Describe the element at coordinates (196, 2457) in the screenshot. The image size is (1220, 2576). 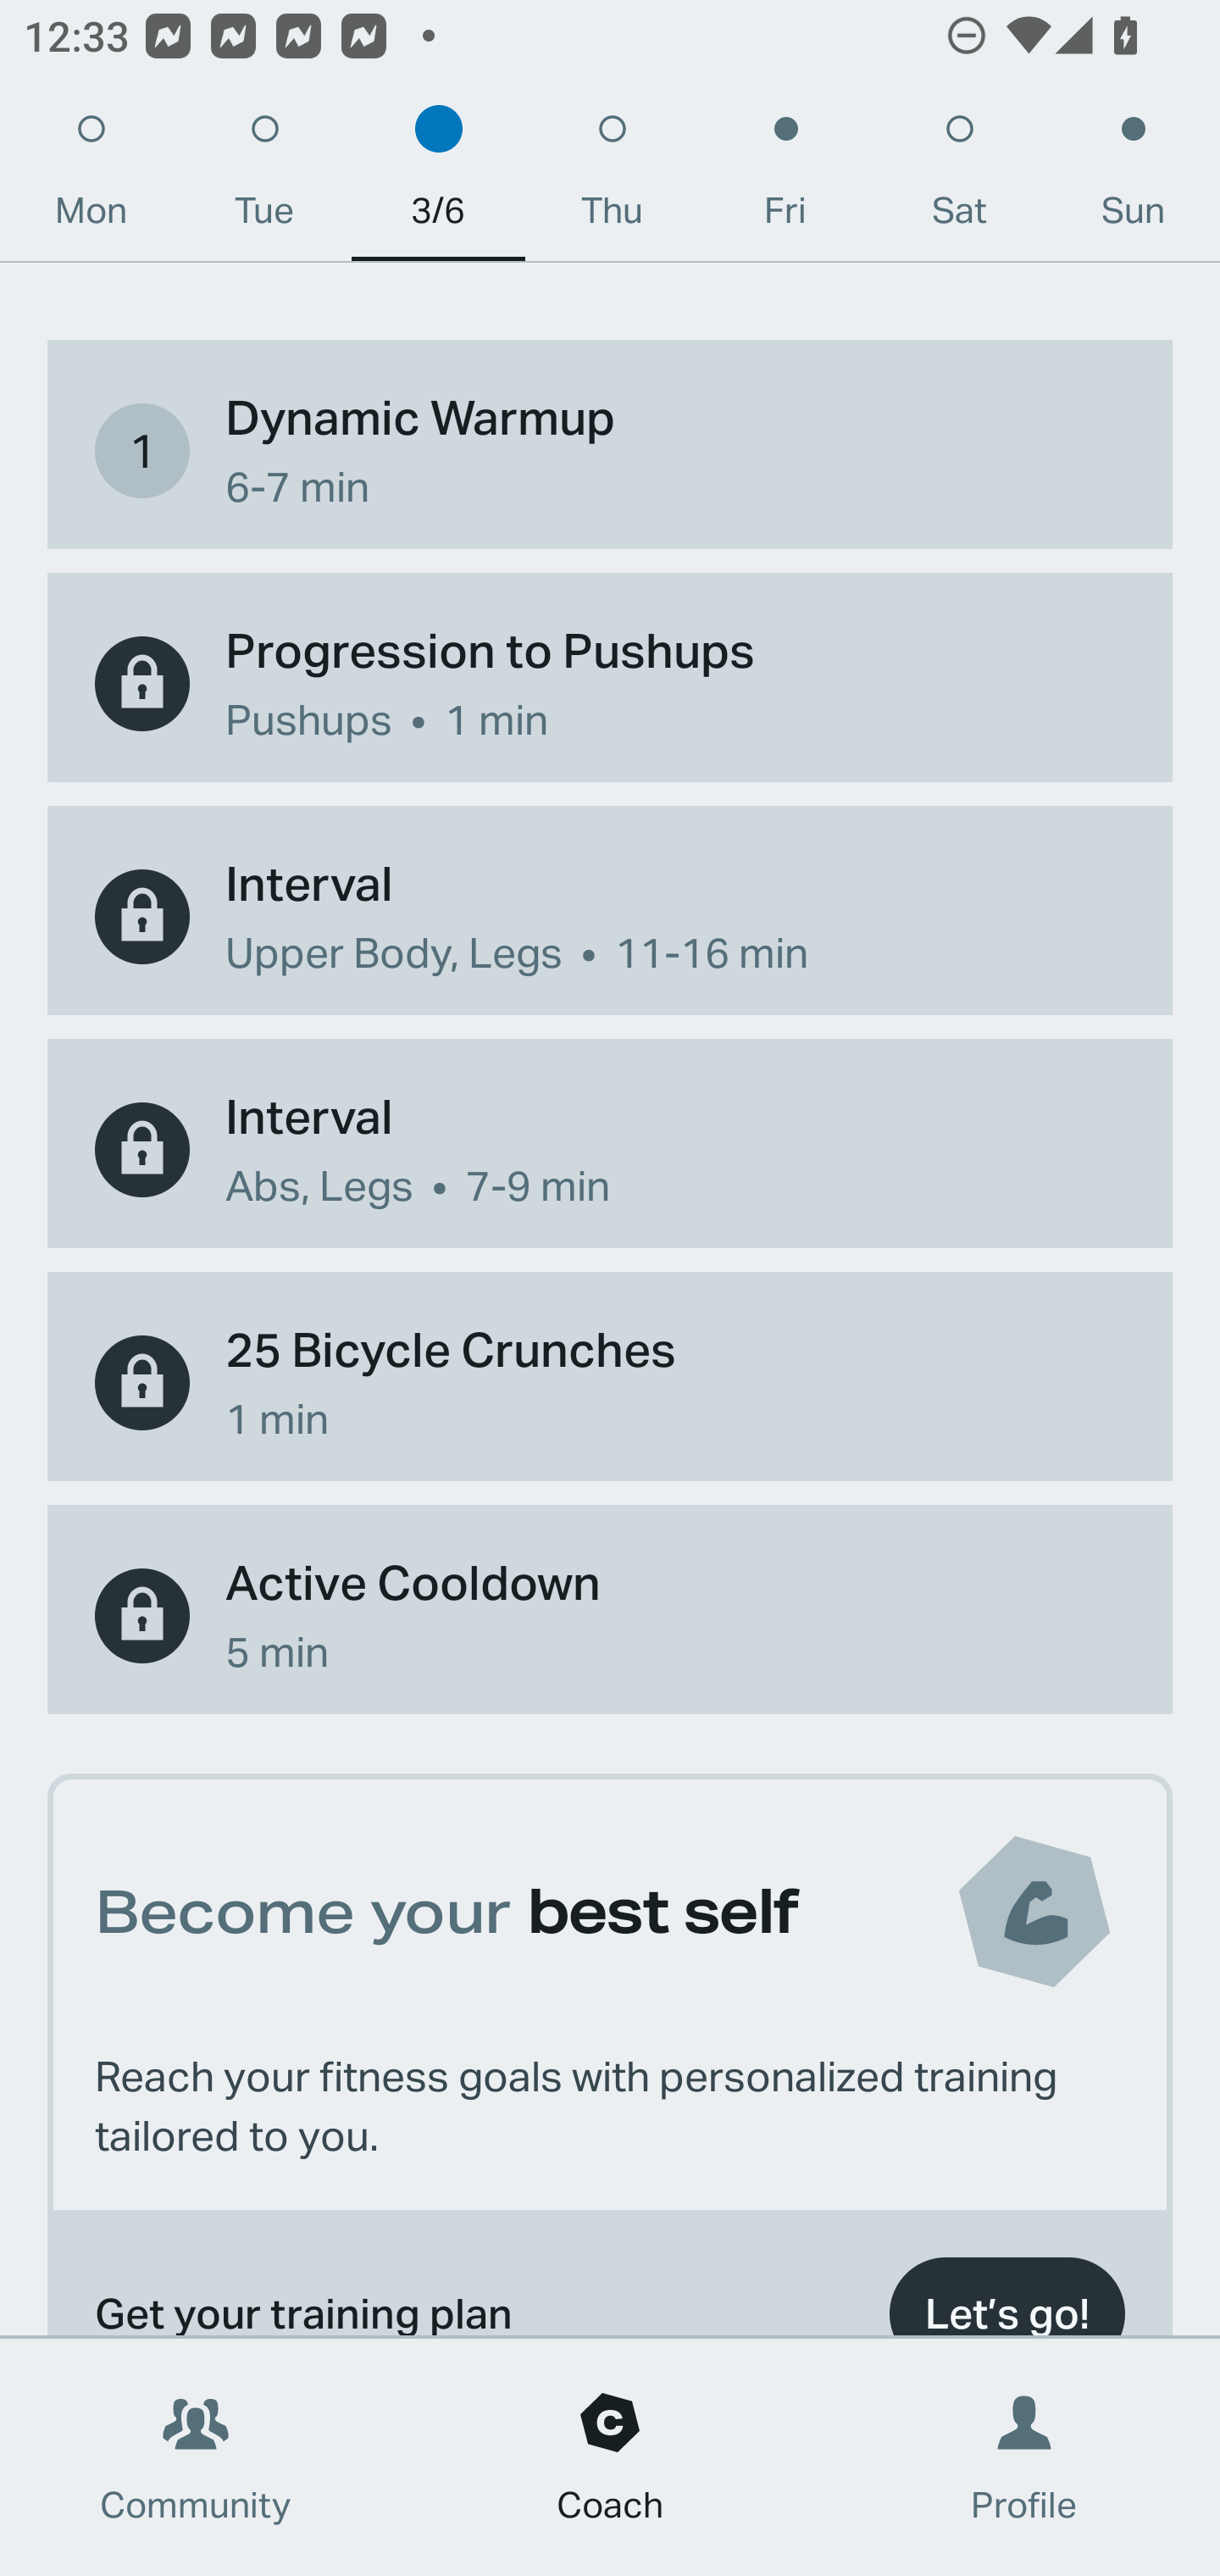
I see `Community` at that location.